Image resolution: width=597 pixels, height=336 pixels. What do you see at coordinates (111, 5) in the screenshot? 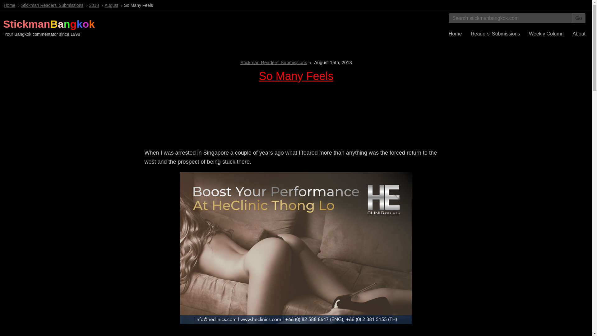
I see `August` at bounding box center [111, 5].